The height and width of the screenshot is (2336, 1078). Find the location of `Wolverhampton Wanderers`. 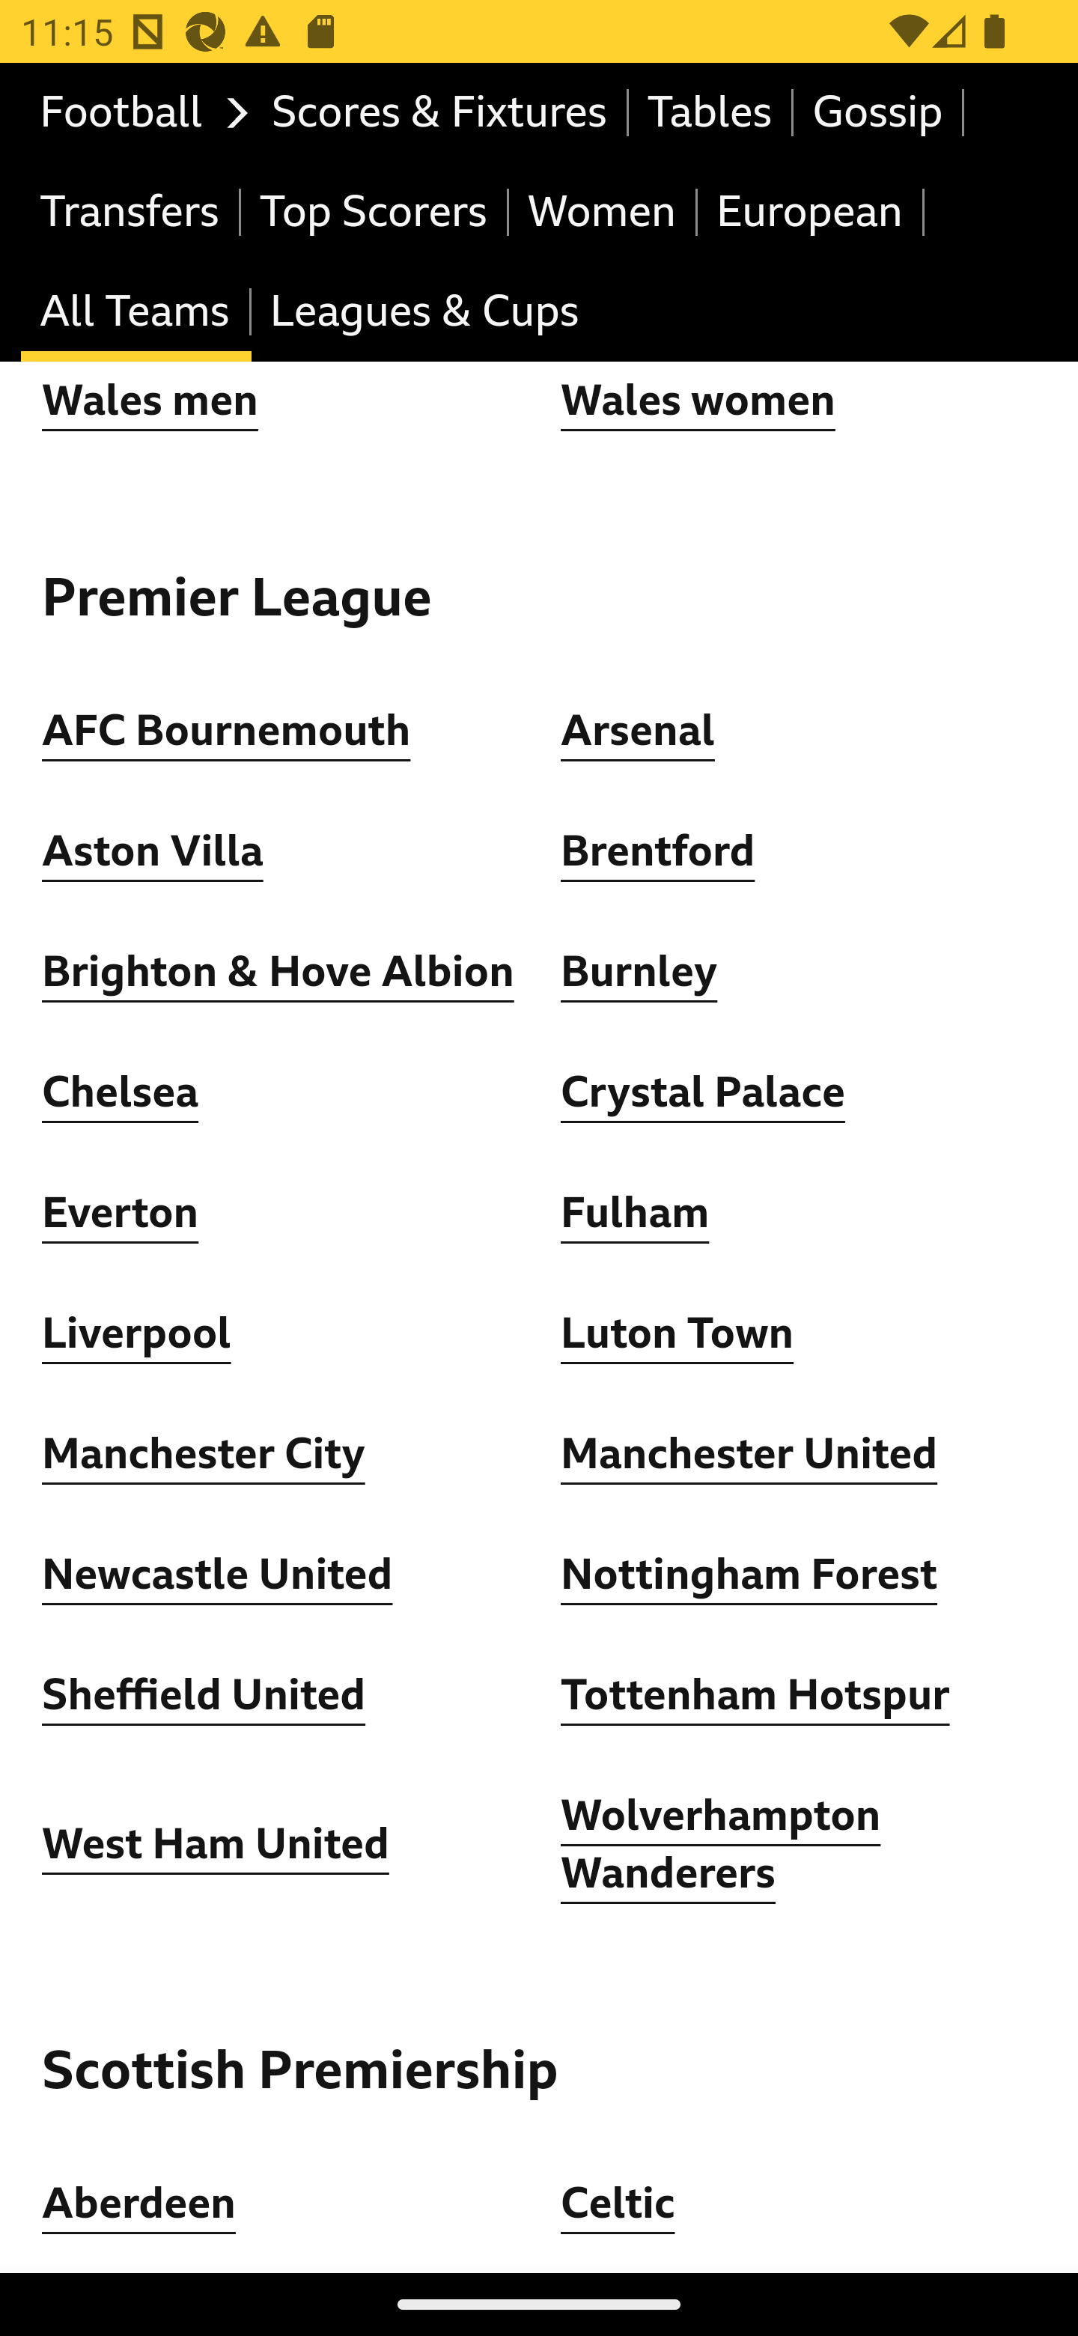

Wolverhampton Wanderers is located at coordinates (722, 1843).